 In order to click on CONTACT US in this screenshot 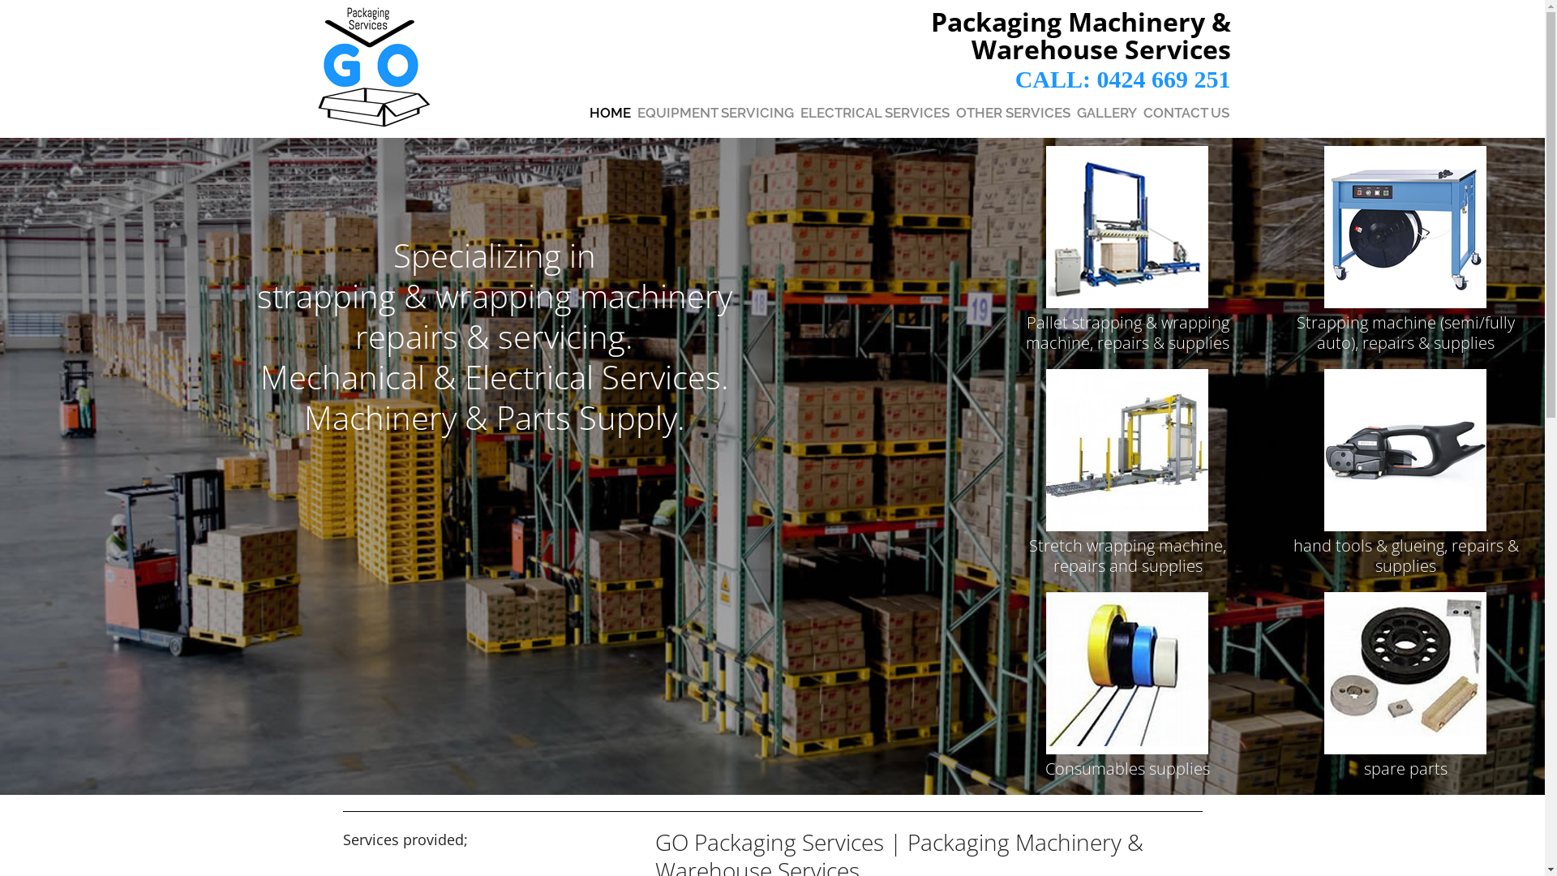, I will do `click(1186, 113)`.